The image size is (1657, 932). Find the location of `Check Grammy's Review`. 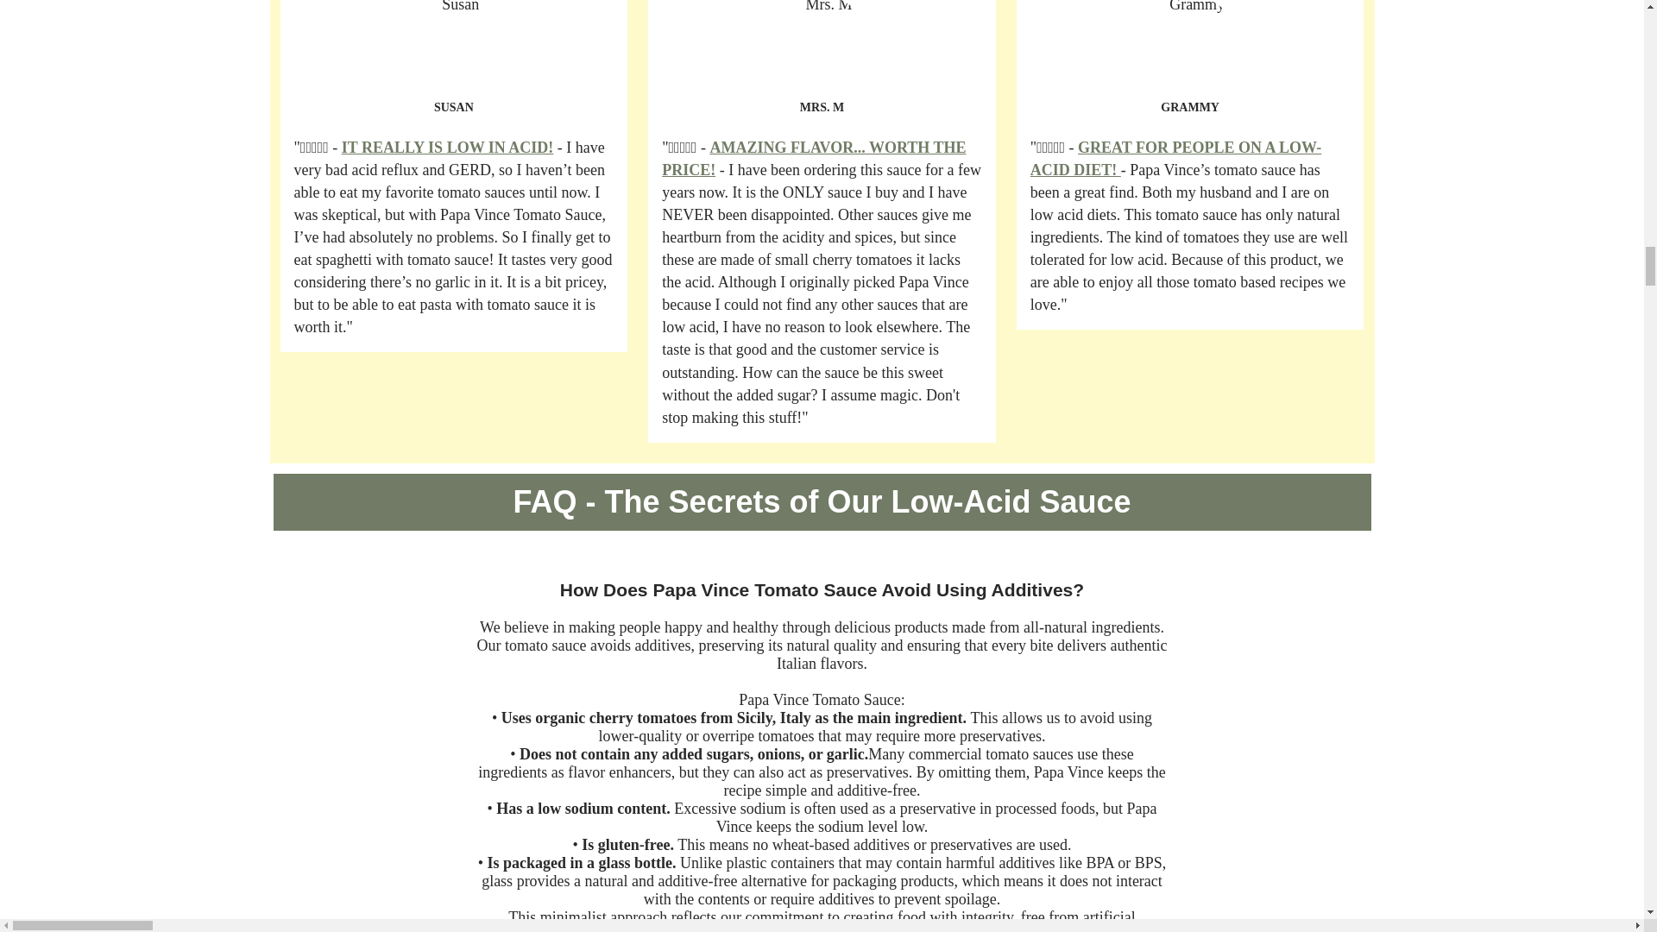

Check Grammy's Review is located at coordinates (1175, 159).